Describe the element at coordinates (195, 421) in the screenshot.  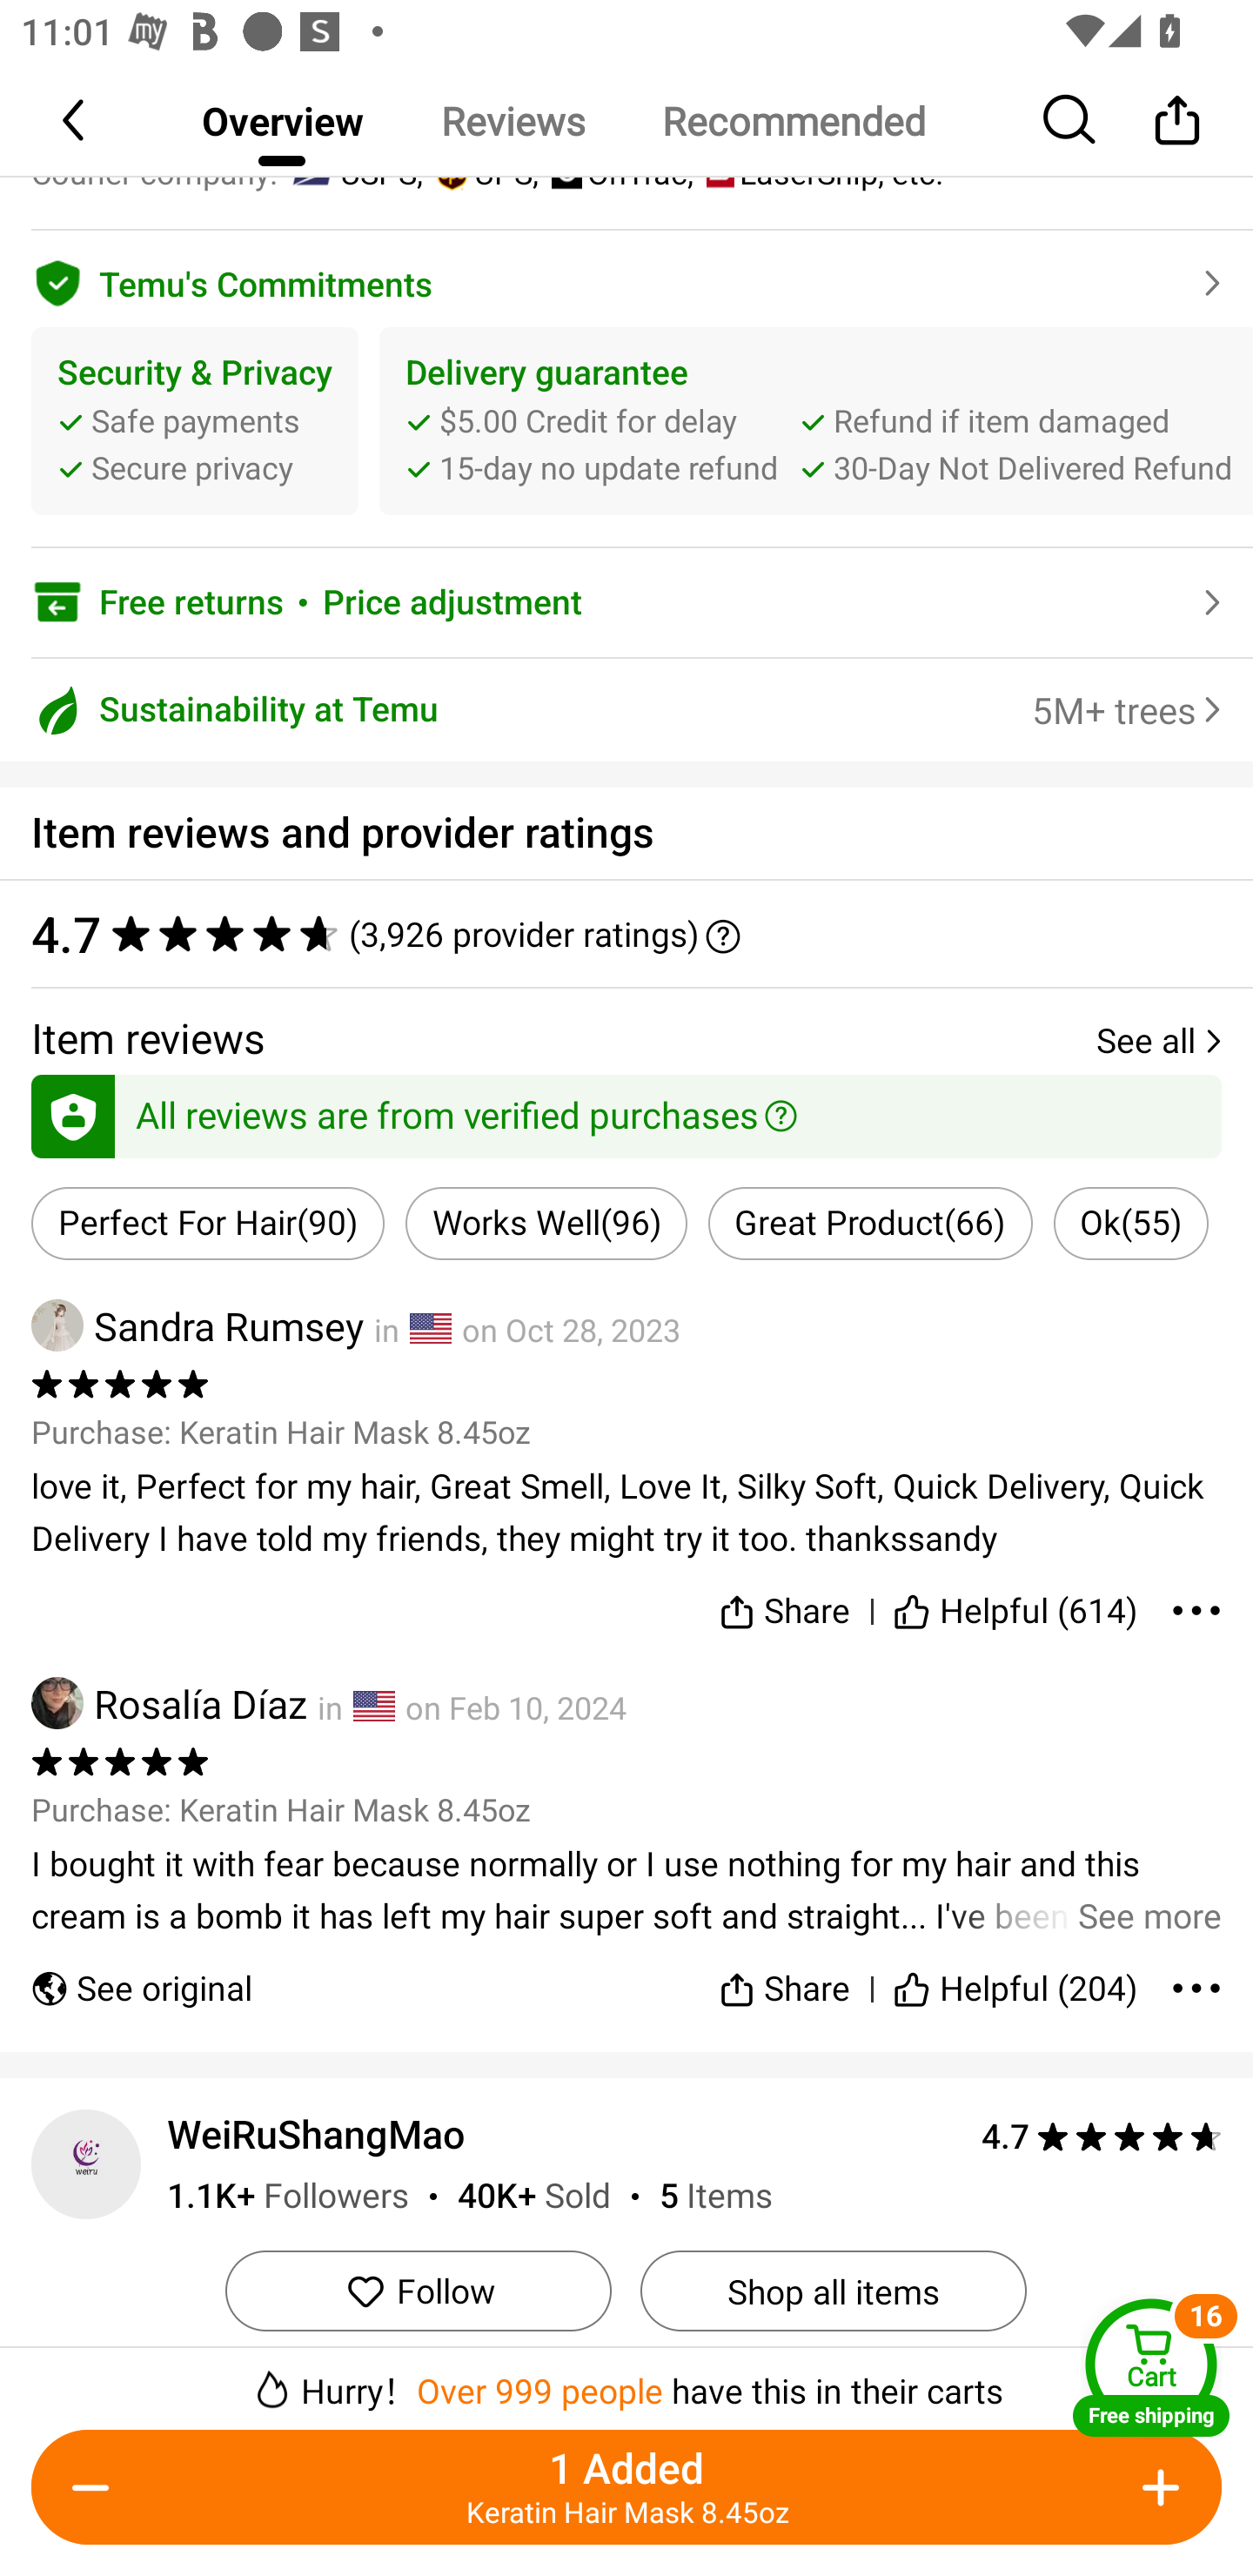
I see `Security & Privacy Safe payments Secure privacy` at that location.